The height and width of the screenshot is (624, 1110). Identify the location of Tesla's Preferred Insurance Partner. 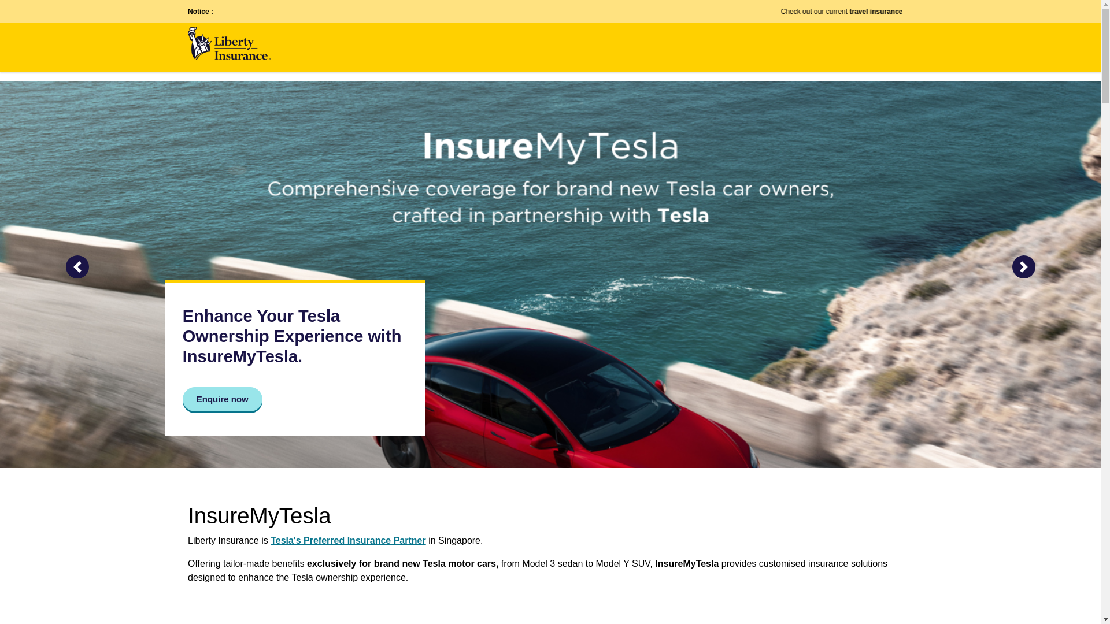
(348, 540).